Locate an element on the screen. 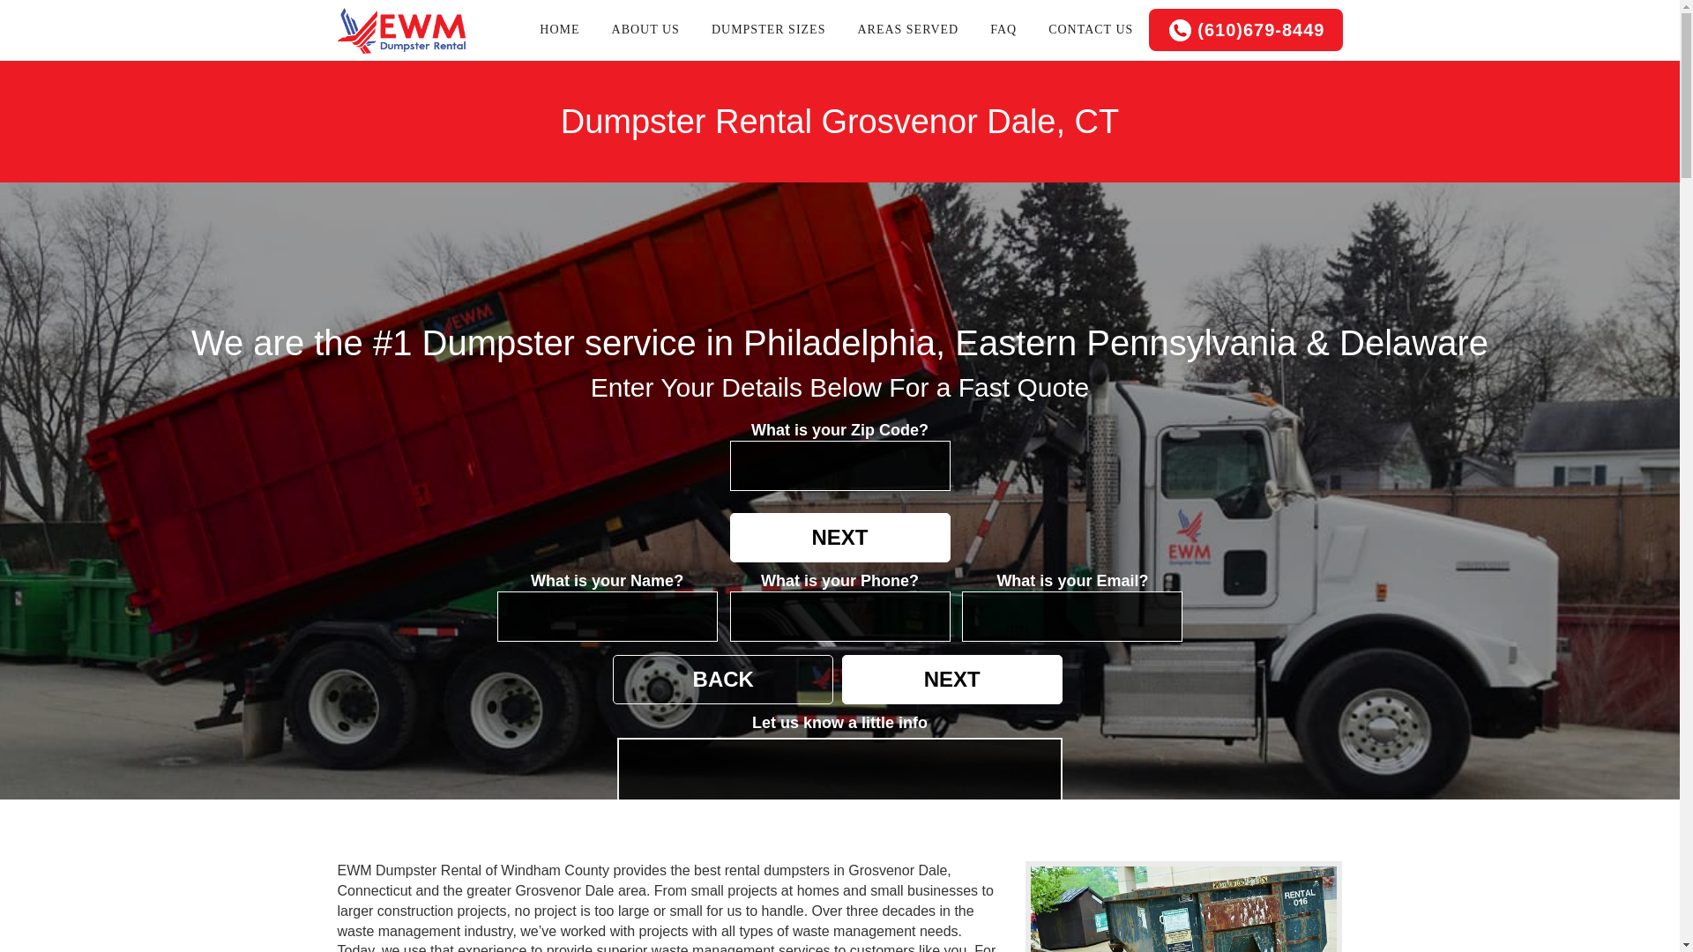 This screenshot has width=1693, height=952. NEXT is located at coordinates (952, 680).